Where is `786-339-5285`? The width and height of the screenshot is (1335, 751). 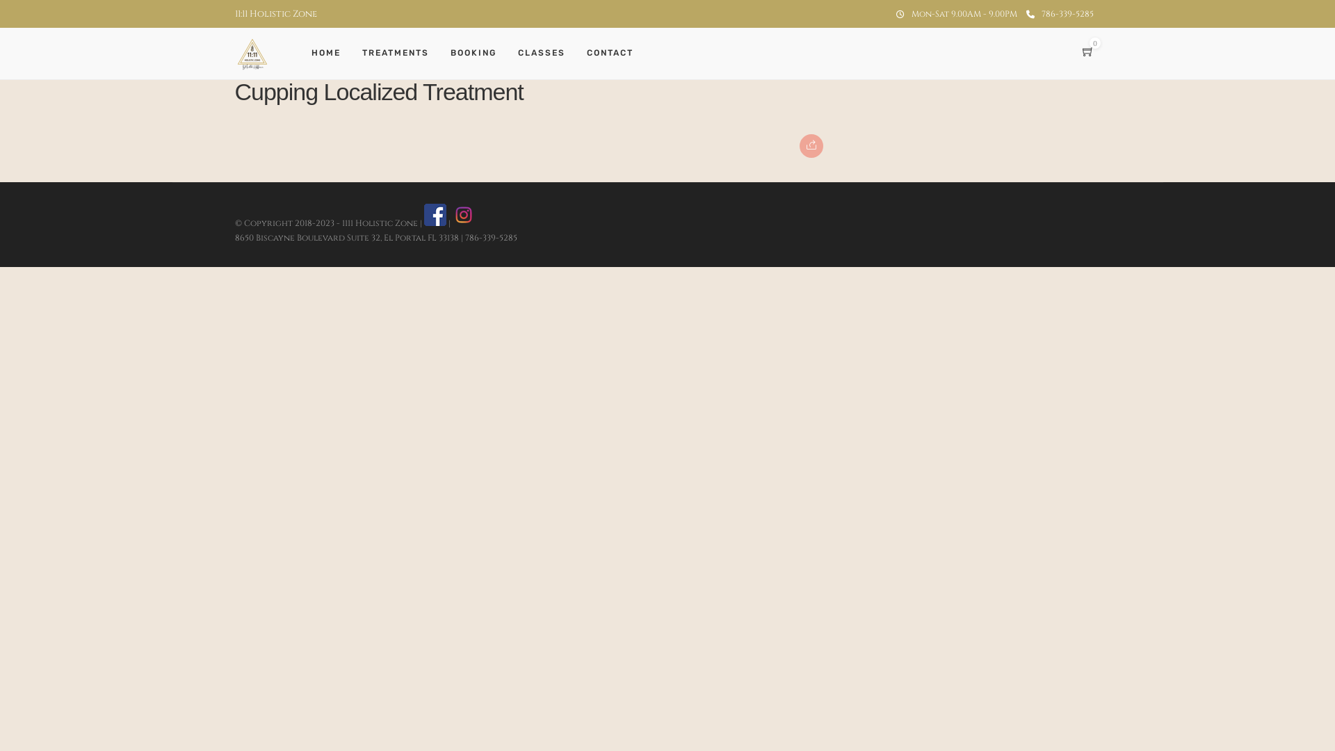 786-339-5285 is located at coordinates (1060, 14).